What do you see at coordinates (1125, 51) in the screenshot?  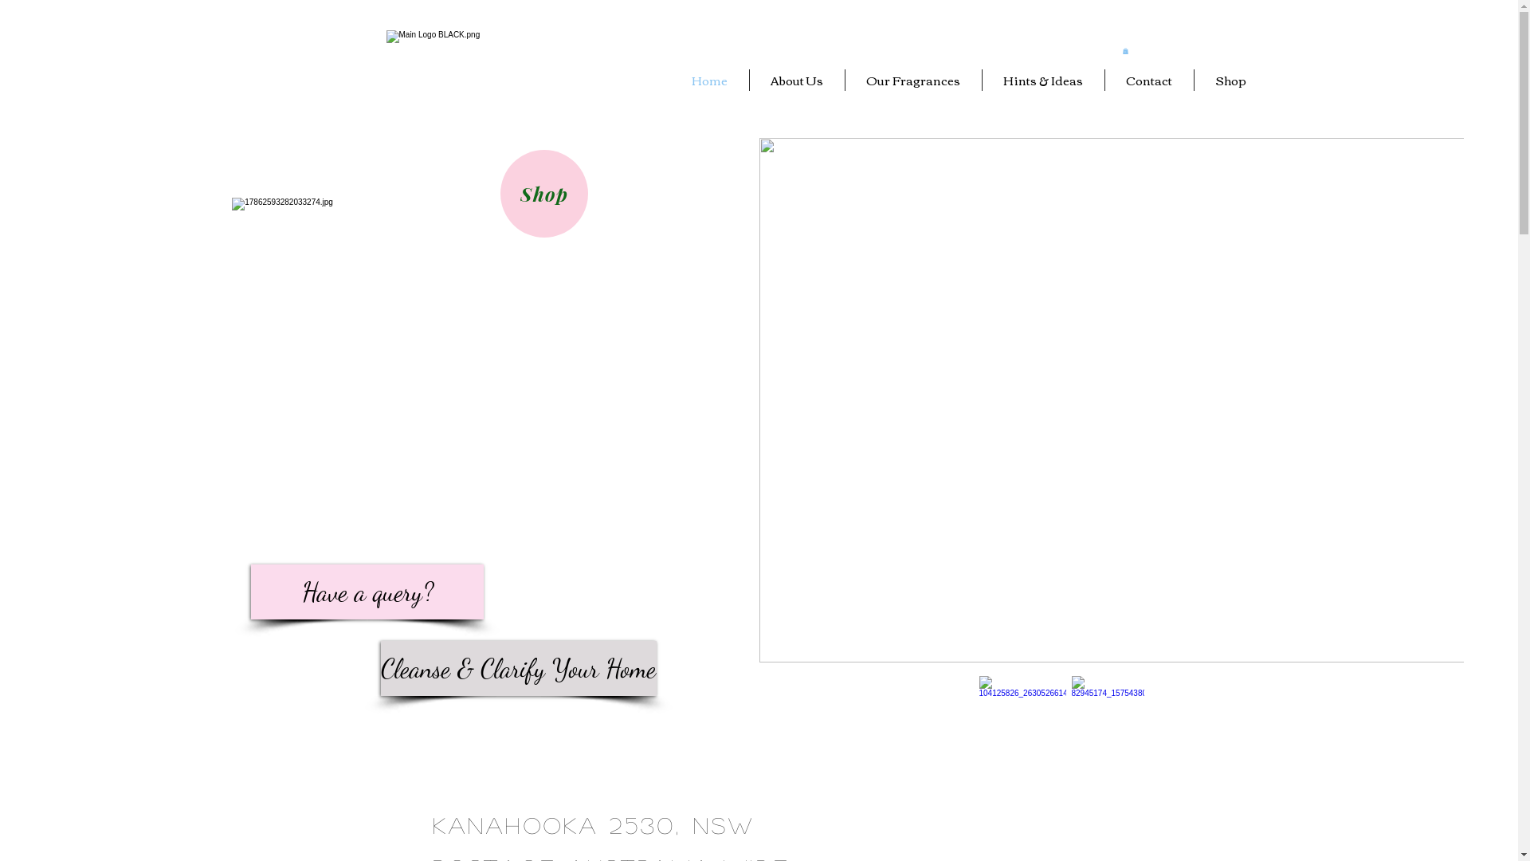 I see `0` at bounding box center [1125, 51].